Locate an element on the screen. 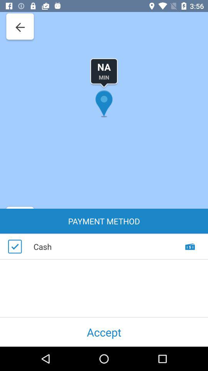  click on the check box left to text cash is located at coordinates (15, 247).